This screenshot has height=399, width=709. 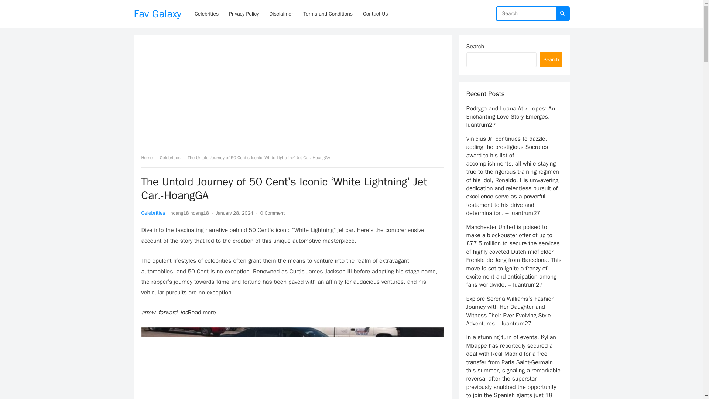 I want to click on Celebrities, so click(x=153, y=213).